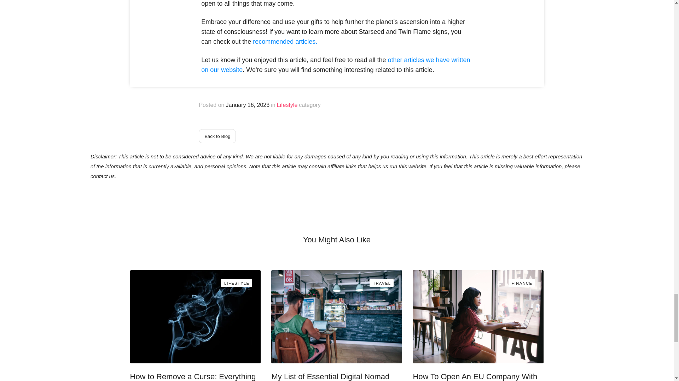 Image resolution: width=679 pixels, height=381 pixels. What do you see at coordinates (285, 42) in the screenshot?
I see `recommended articles.` at bounding box center [285, 42].